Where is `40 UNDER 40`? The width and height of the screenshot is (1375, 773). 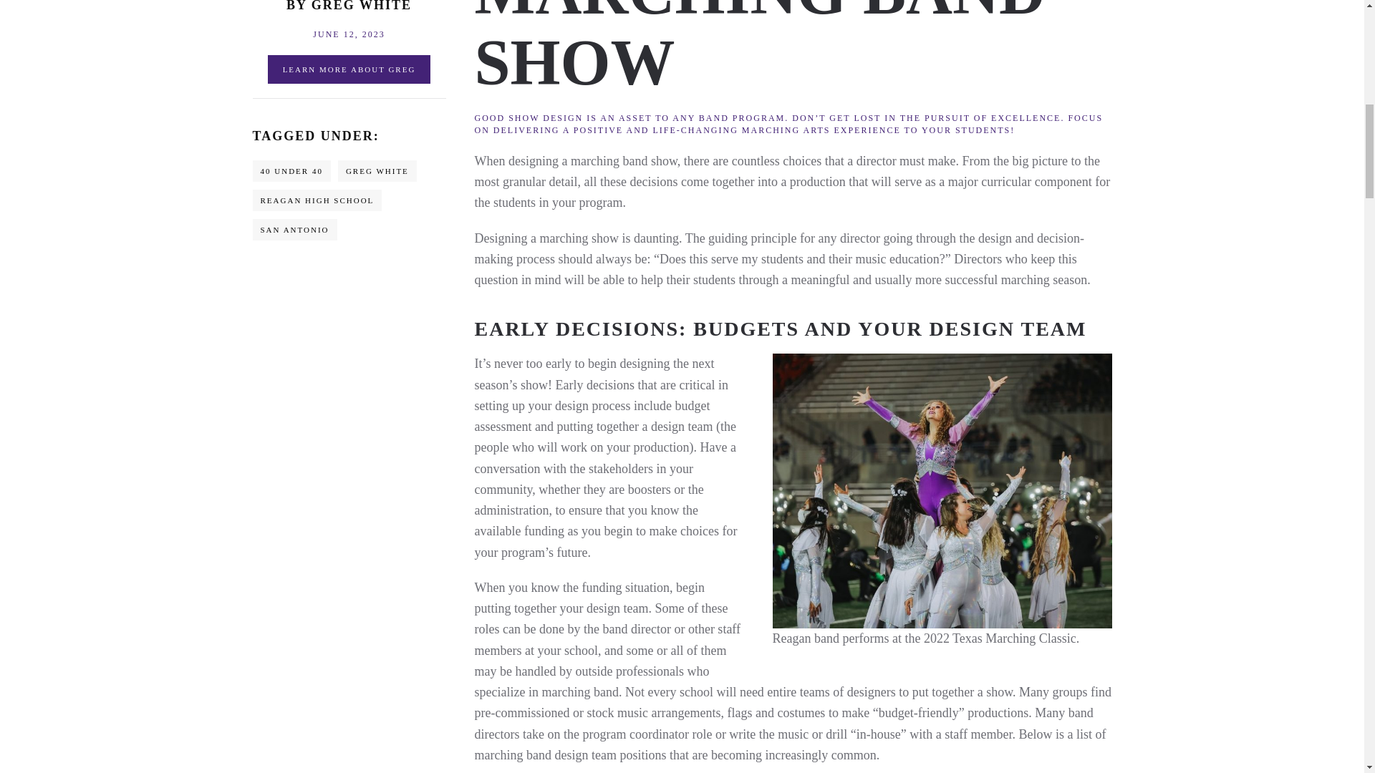
40 UNDER 40 is located at coordinates (291, 170).